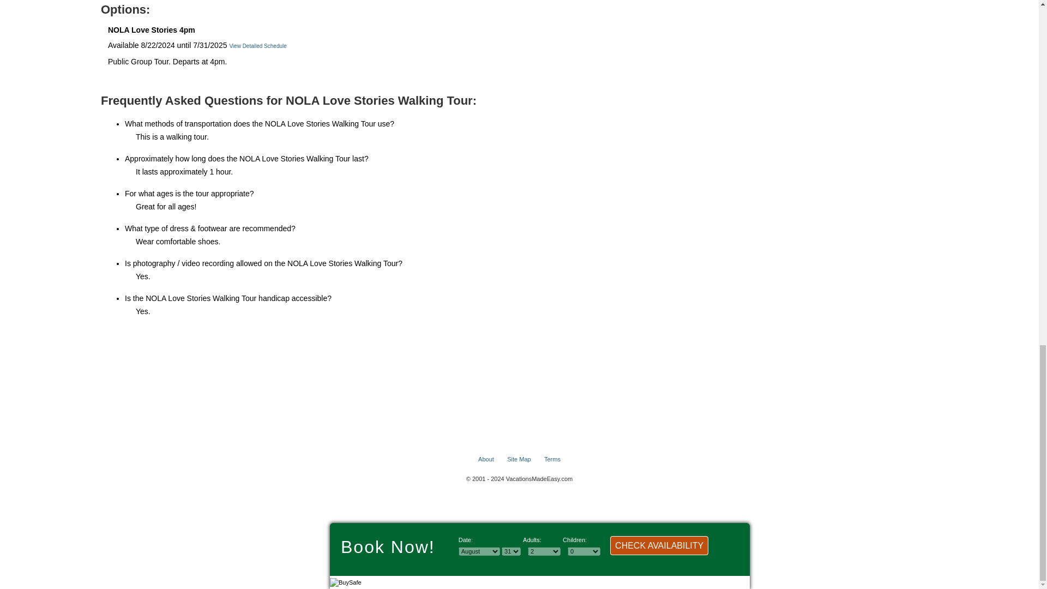 The image size is (1047, 589). I want to click on View Detailed Schedule, so click(257, 46).